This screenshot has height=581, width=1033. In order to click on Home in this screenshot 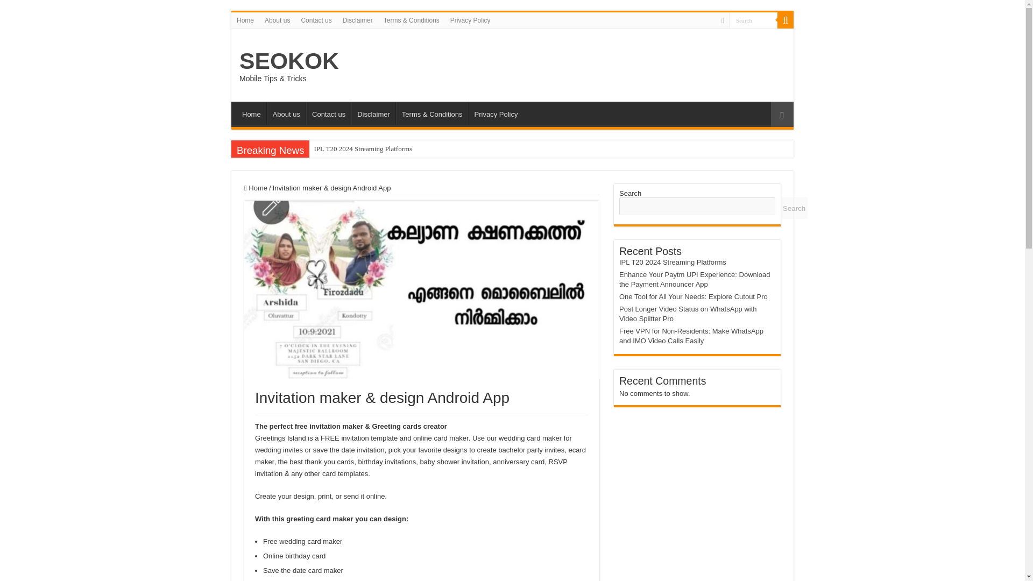, I will do `click(256, 188)`.